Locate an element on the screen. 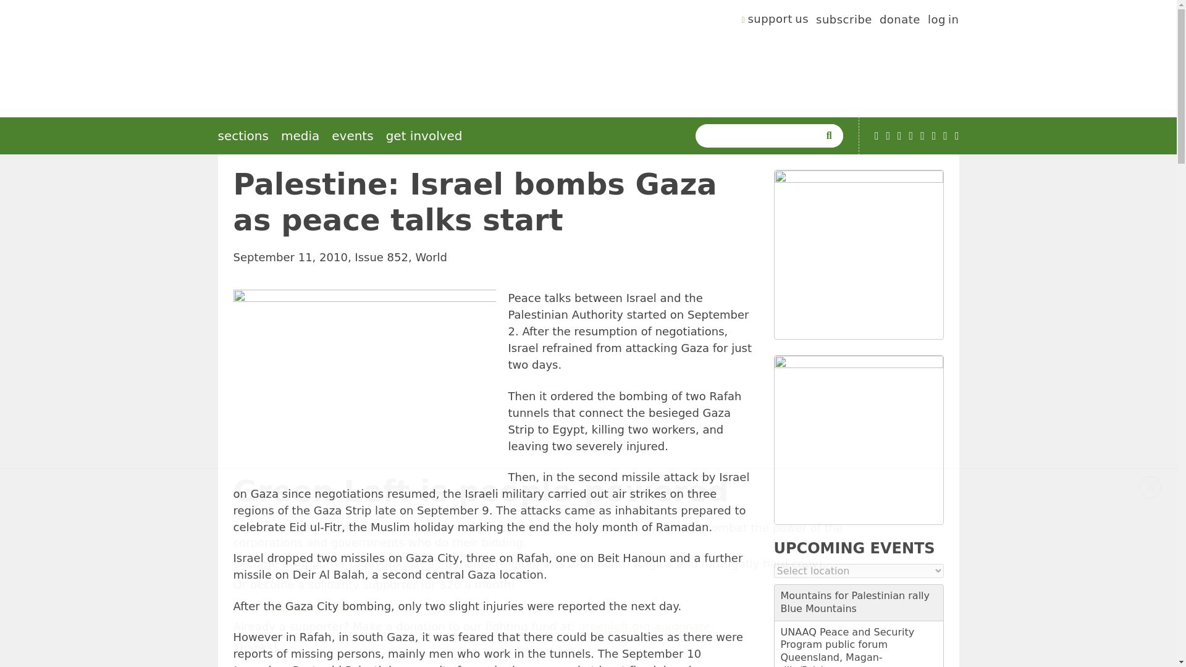 The image size is (1186, 667). donate is located at coordinates (899, 21).